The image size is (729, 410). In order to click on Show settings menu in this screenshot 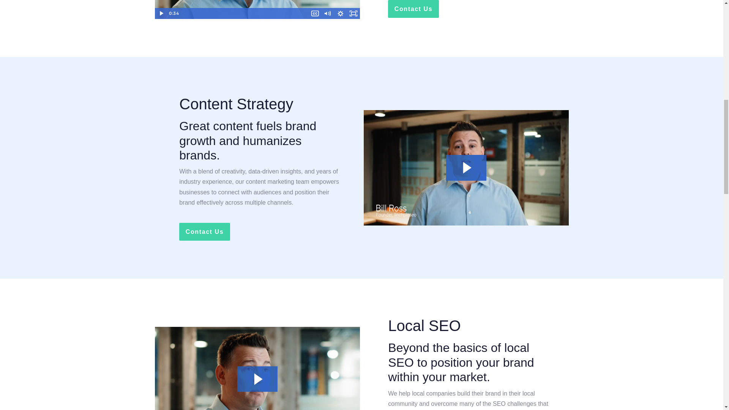, I will do `click(340, 13)`.